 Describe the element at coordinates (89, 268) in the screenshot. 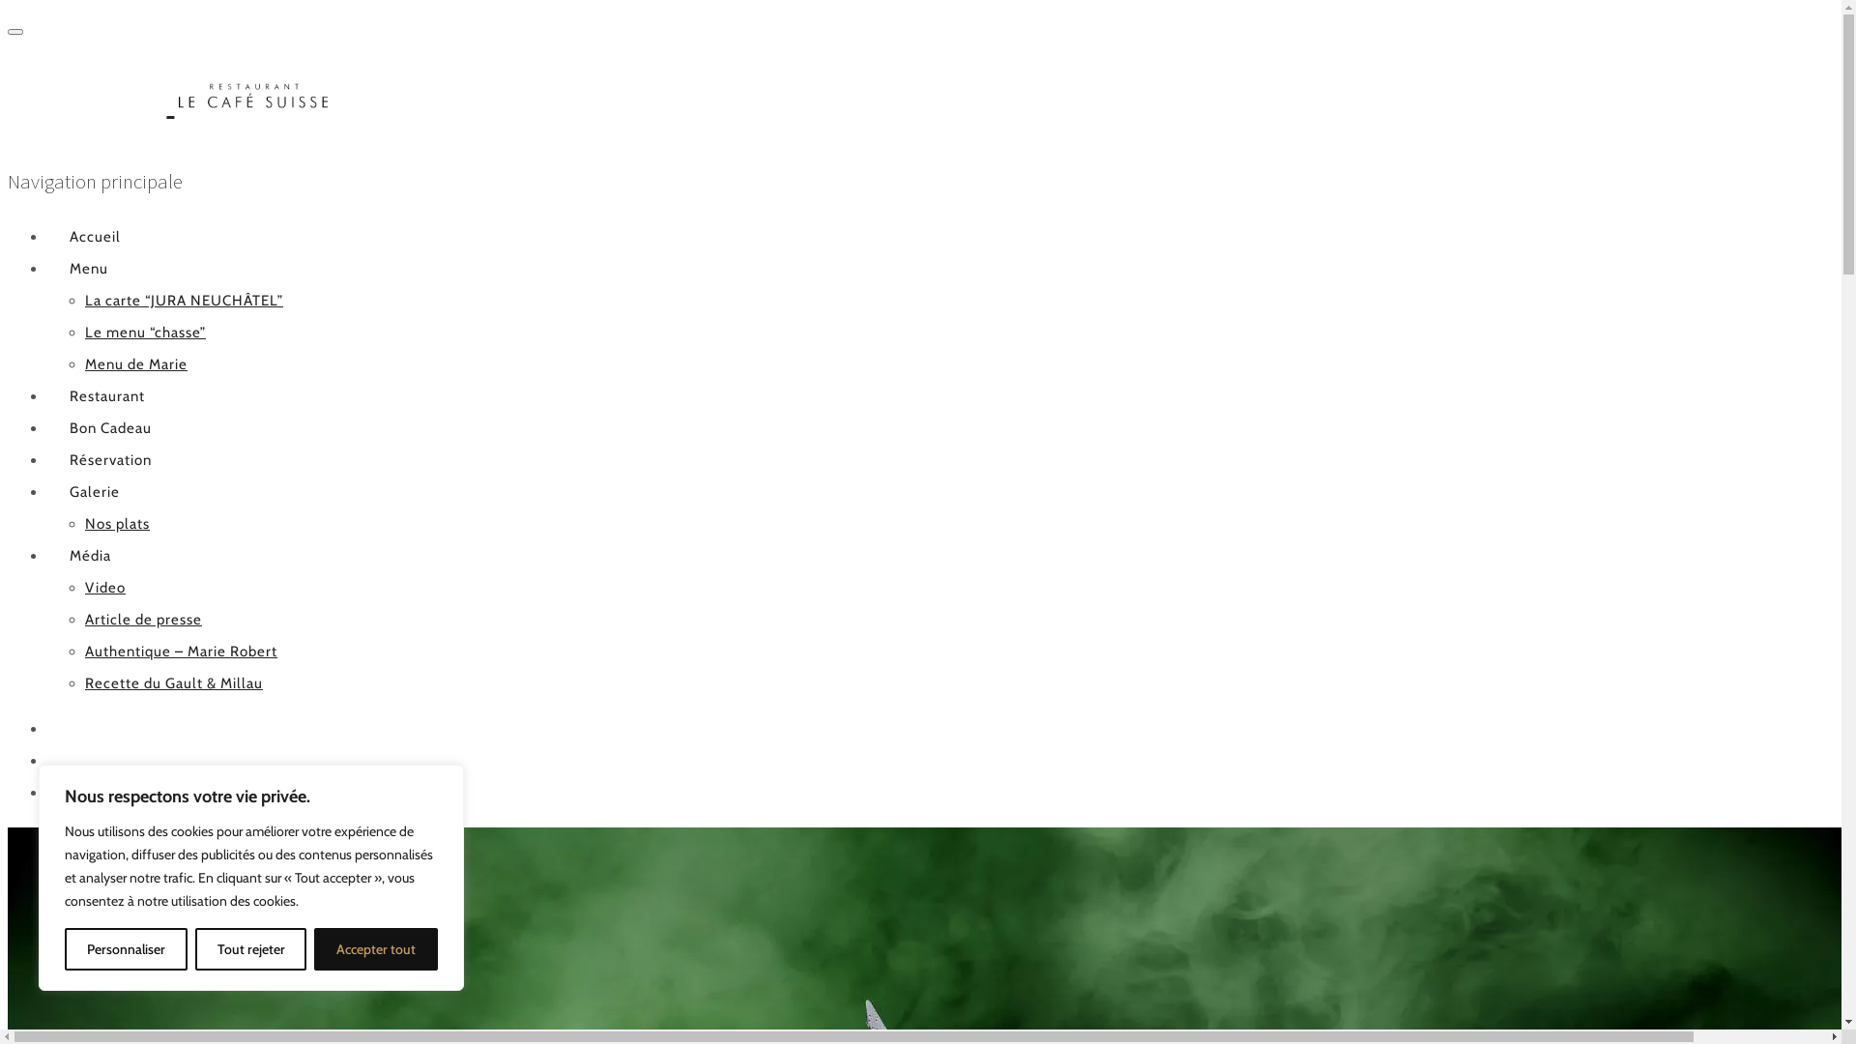

I see `Menu` at that location.